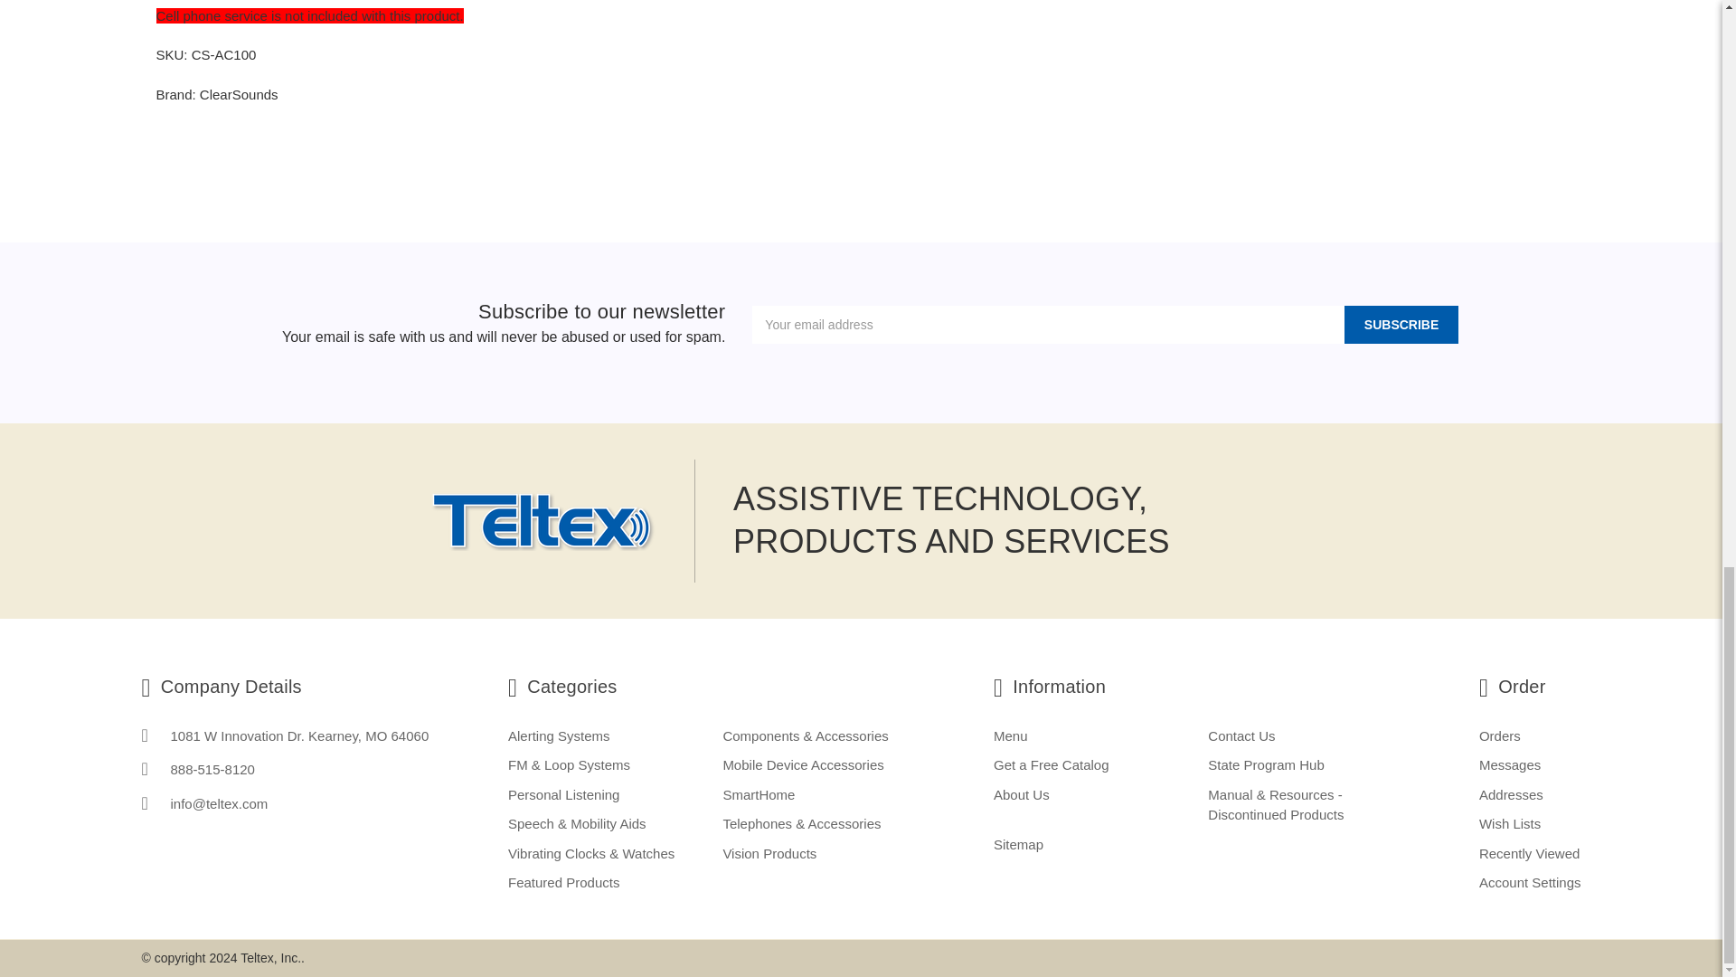 Image resolution: width=1736 pixels, height=977 pixels. What do you see at coordinates (826, 144) in the screenshot?
I see `Email` at bounding box center [826, 144].